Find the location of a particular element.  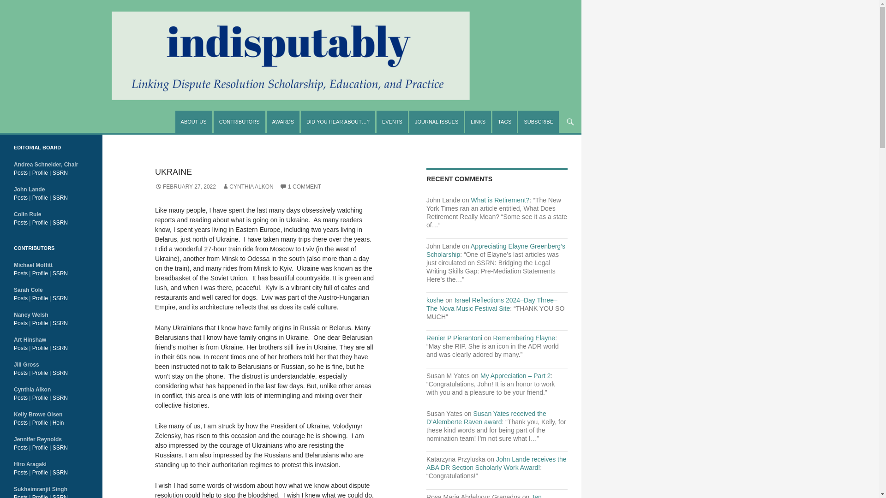

Jen Reynolds Named Interim Dean at Oregon is located at coordinates (485, 496).